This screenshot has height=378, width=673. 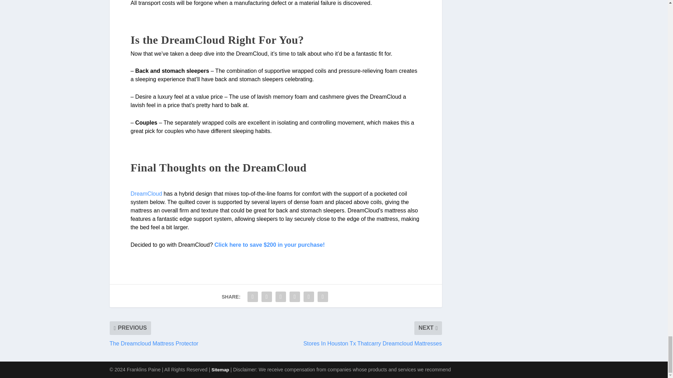 What do you see at coordinates (294, 297) in the screenshot?
I see `Share "Heavenly Mattress vs Dreamcloud" via Tumblr` at bounding box center [294, 297].